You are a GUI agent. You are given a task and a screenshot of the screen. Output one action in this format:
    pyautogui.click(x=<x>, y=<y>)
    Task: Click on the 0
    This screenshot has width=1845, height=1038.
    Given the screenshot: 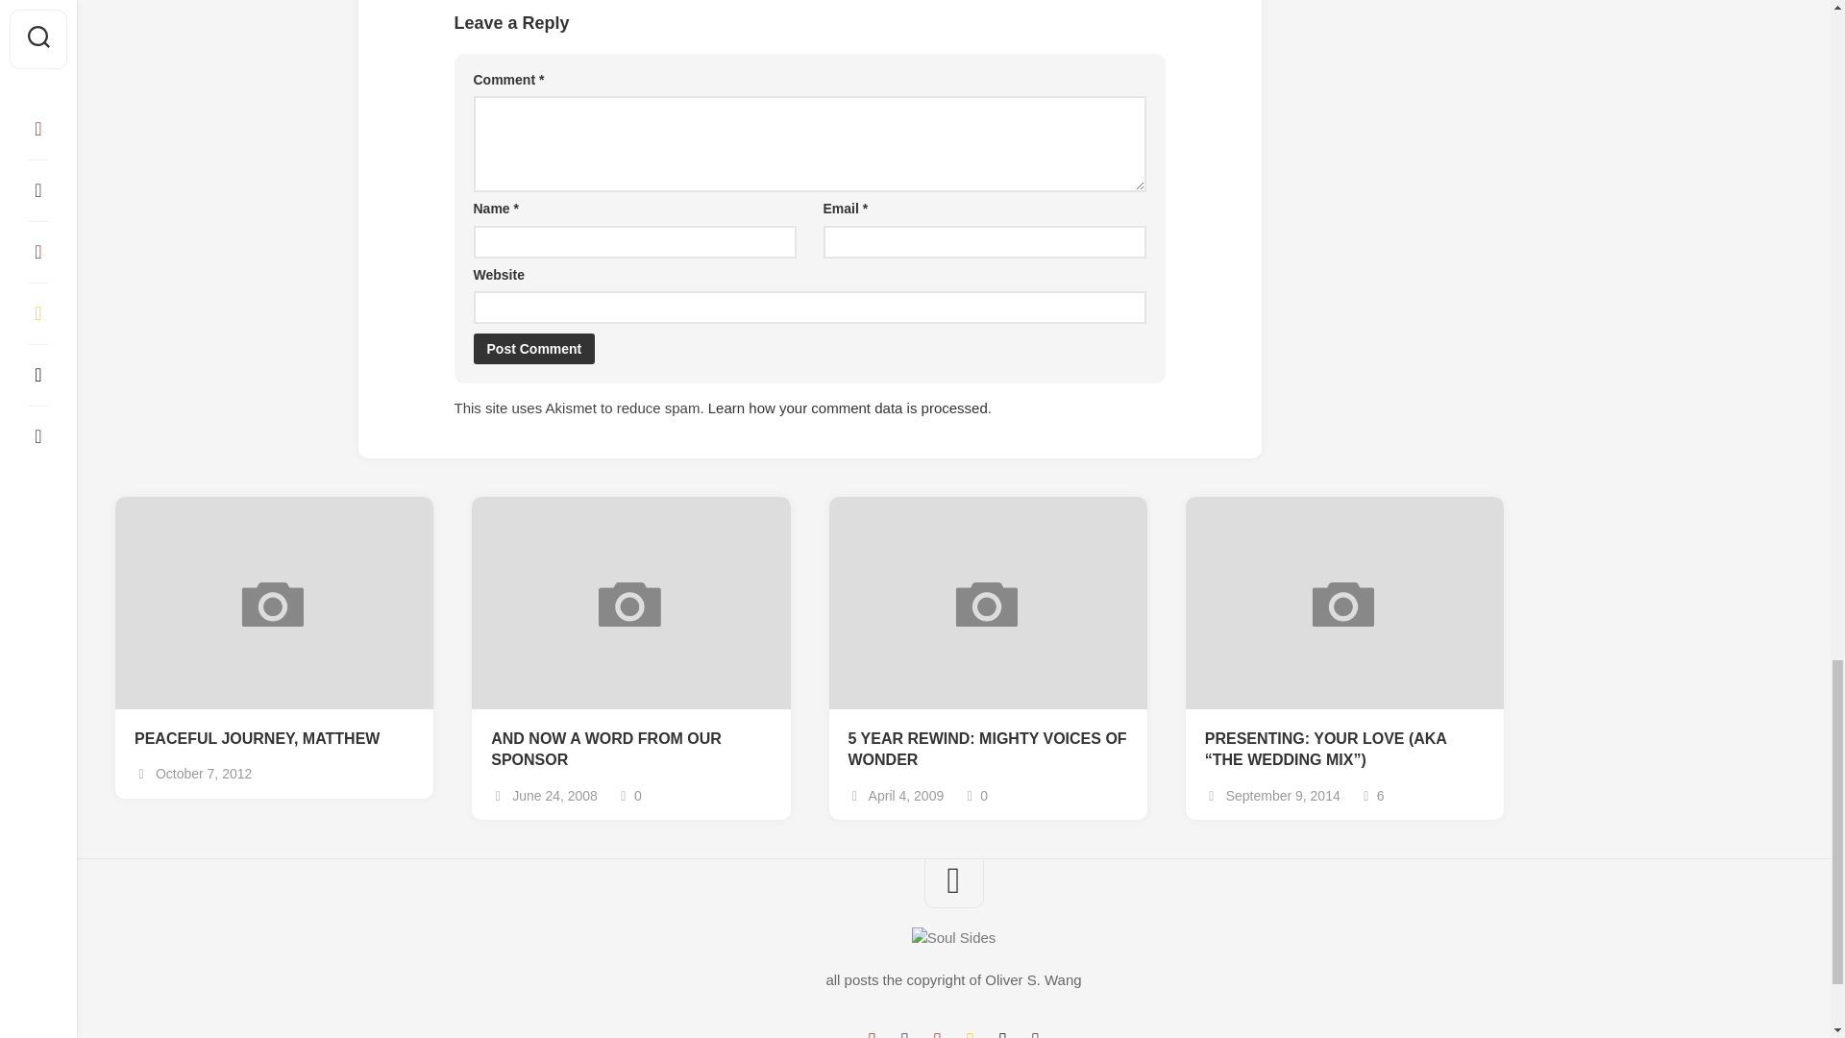 What is the action you would take?
    pyautogui.click(x=974, y=795)
    